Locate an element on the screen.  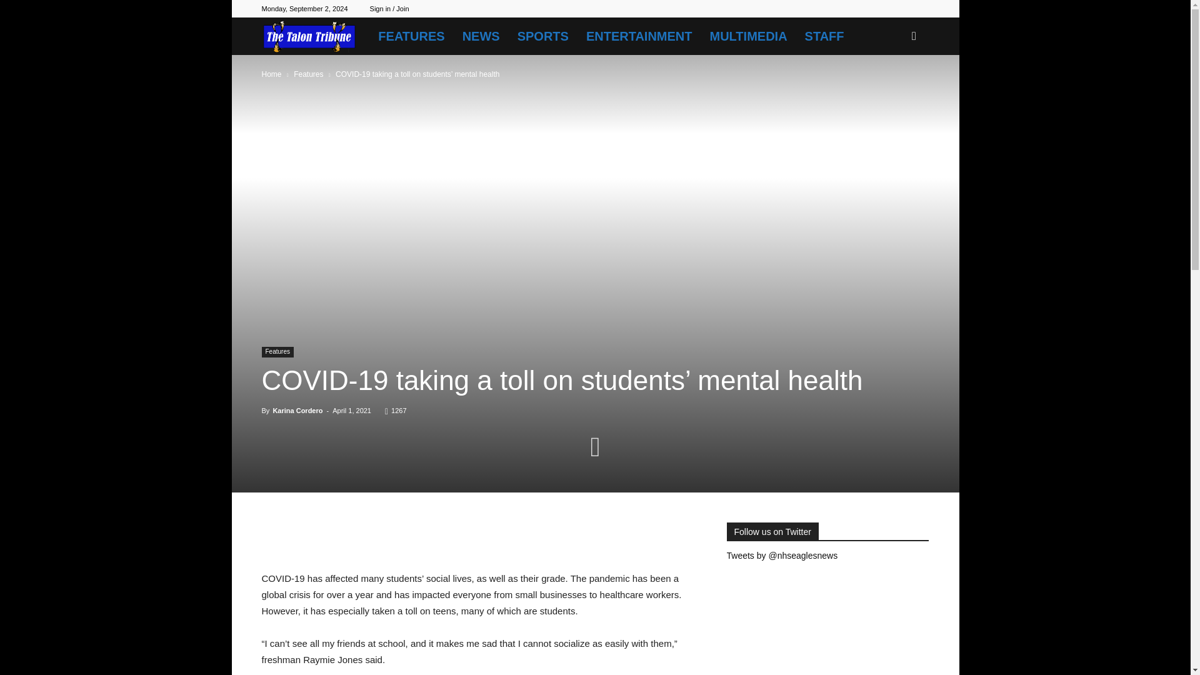
Karina Cordero is located at coordinates (297, 411).